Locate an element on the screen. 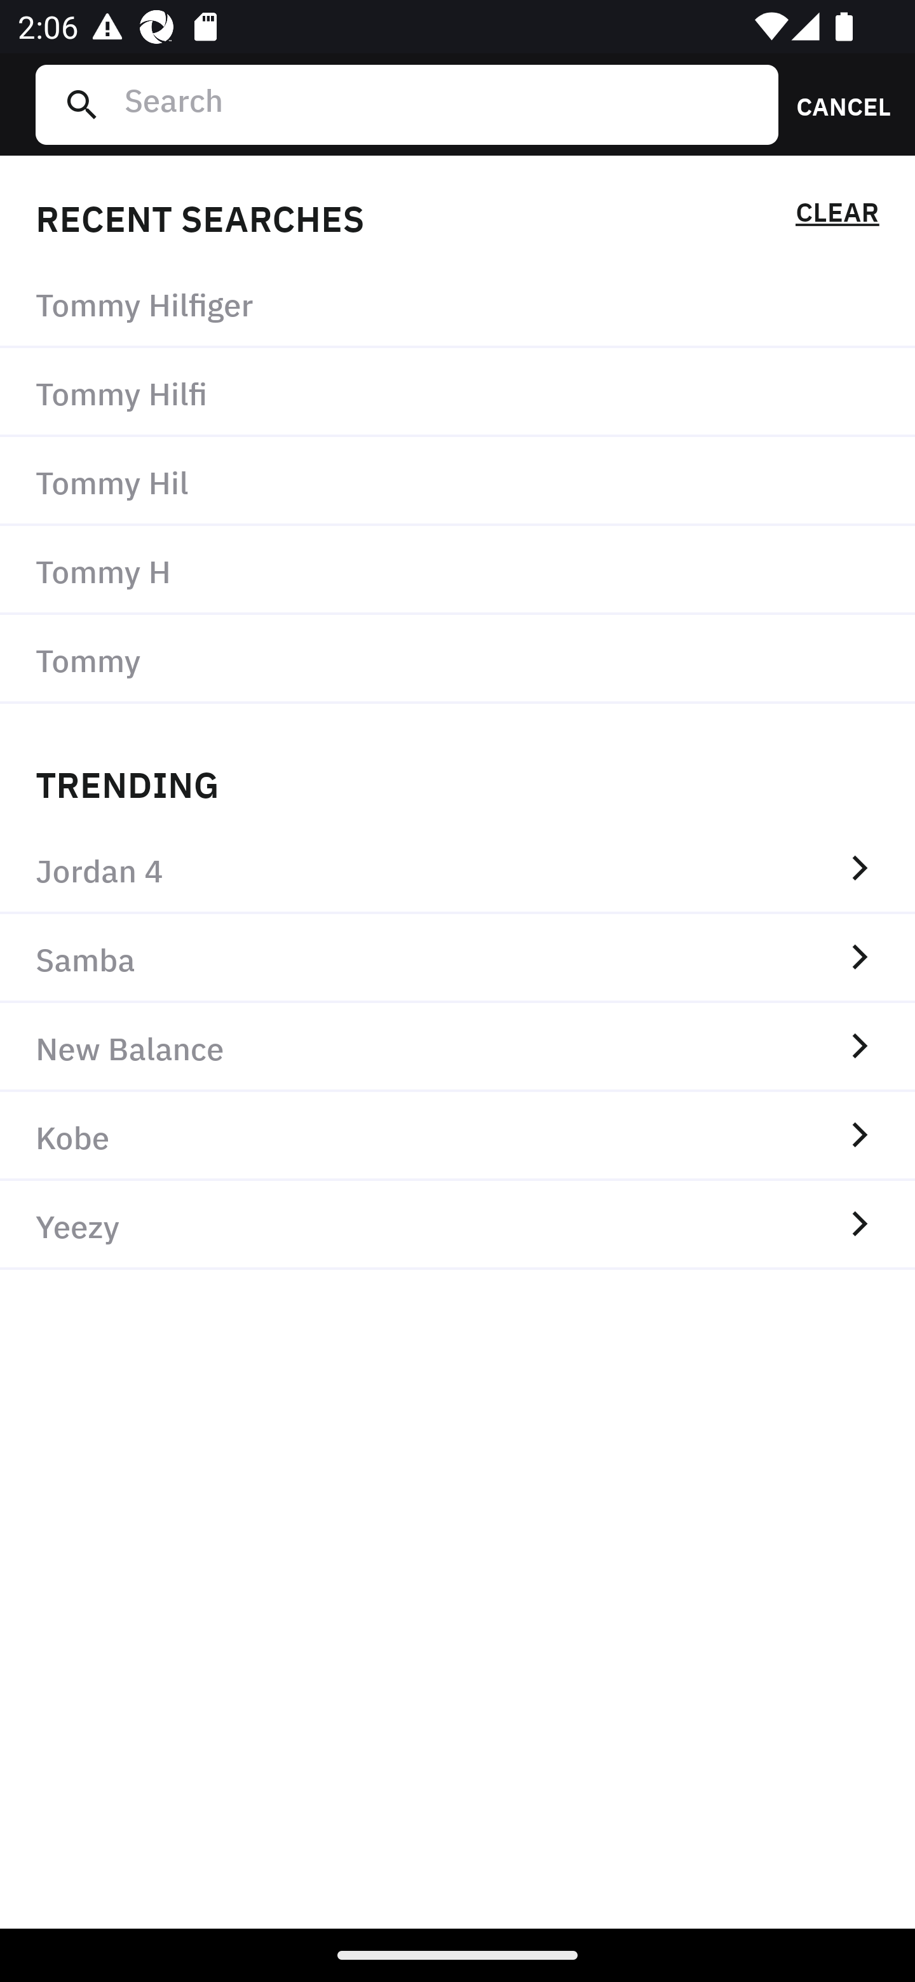  New Balance  is located at coordinates (457, 1047).